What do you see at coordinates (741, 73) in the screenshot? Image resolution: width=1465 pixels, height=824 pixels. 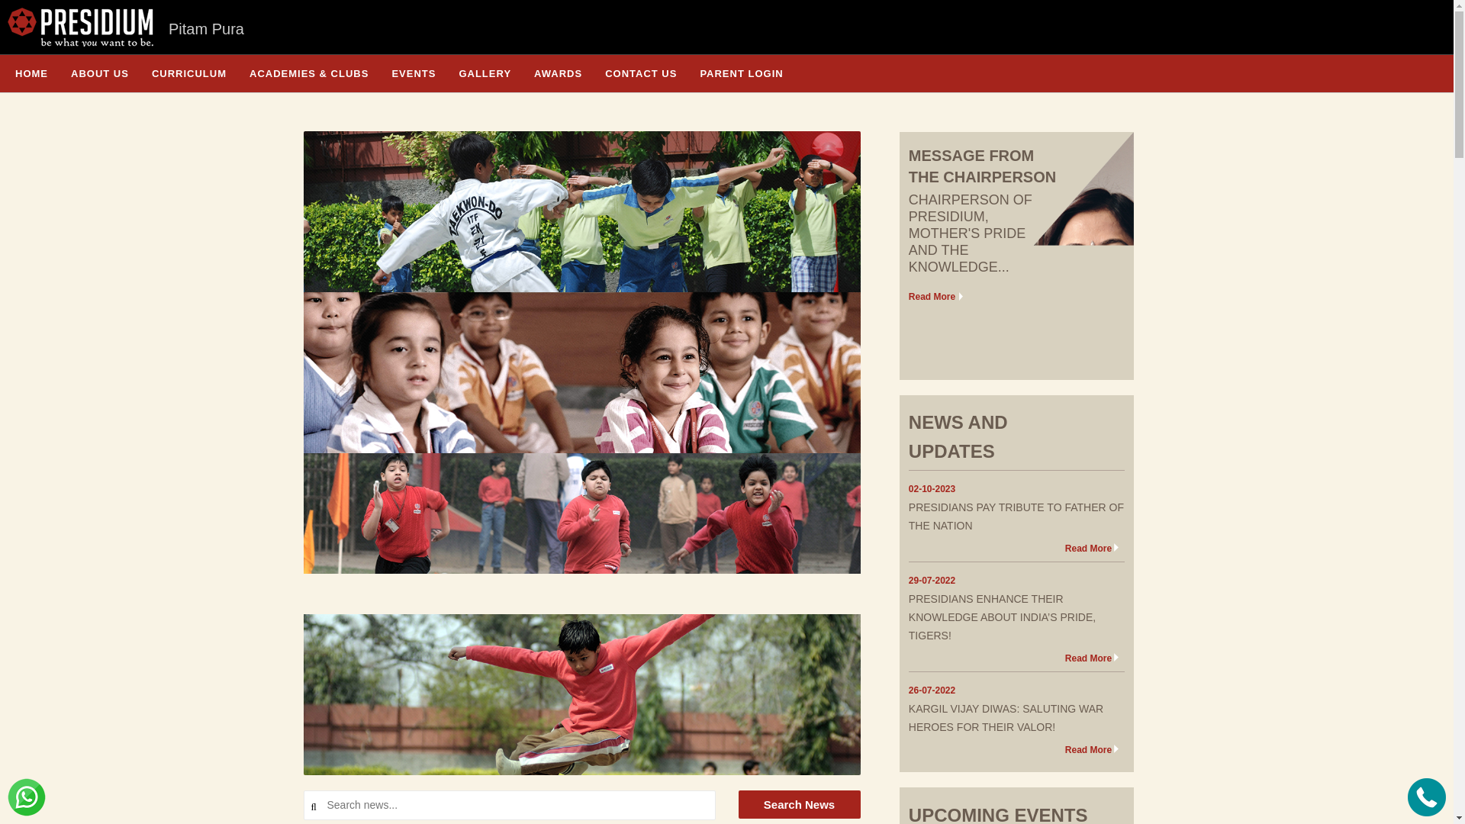 I see `PARENT LOGIN` at bounding box center [741, 73].